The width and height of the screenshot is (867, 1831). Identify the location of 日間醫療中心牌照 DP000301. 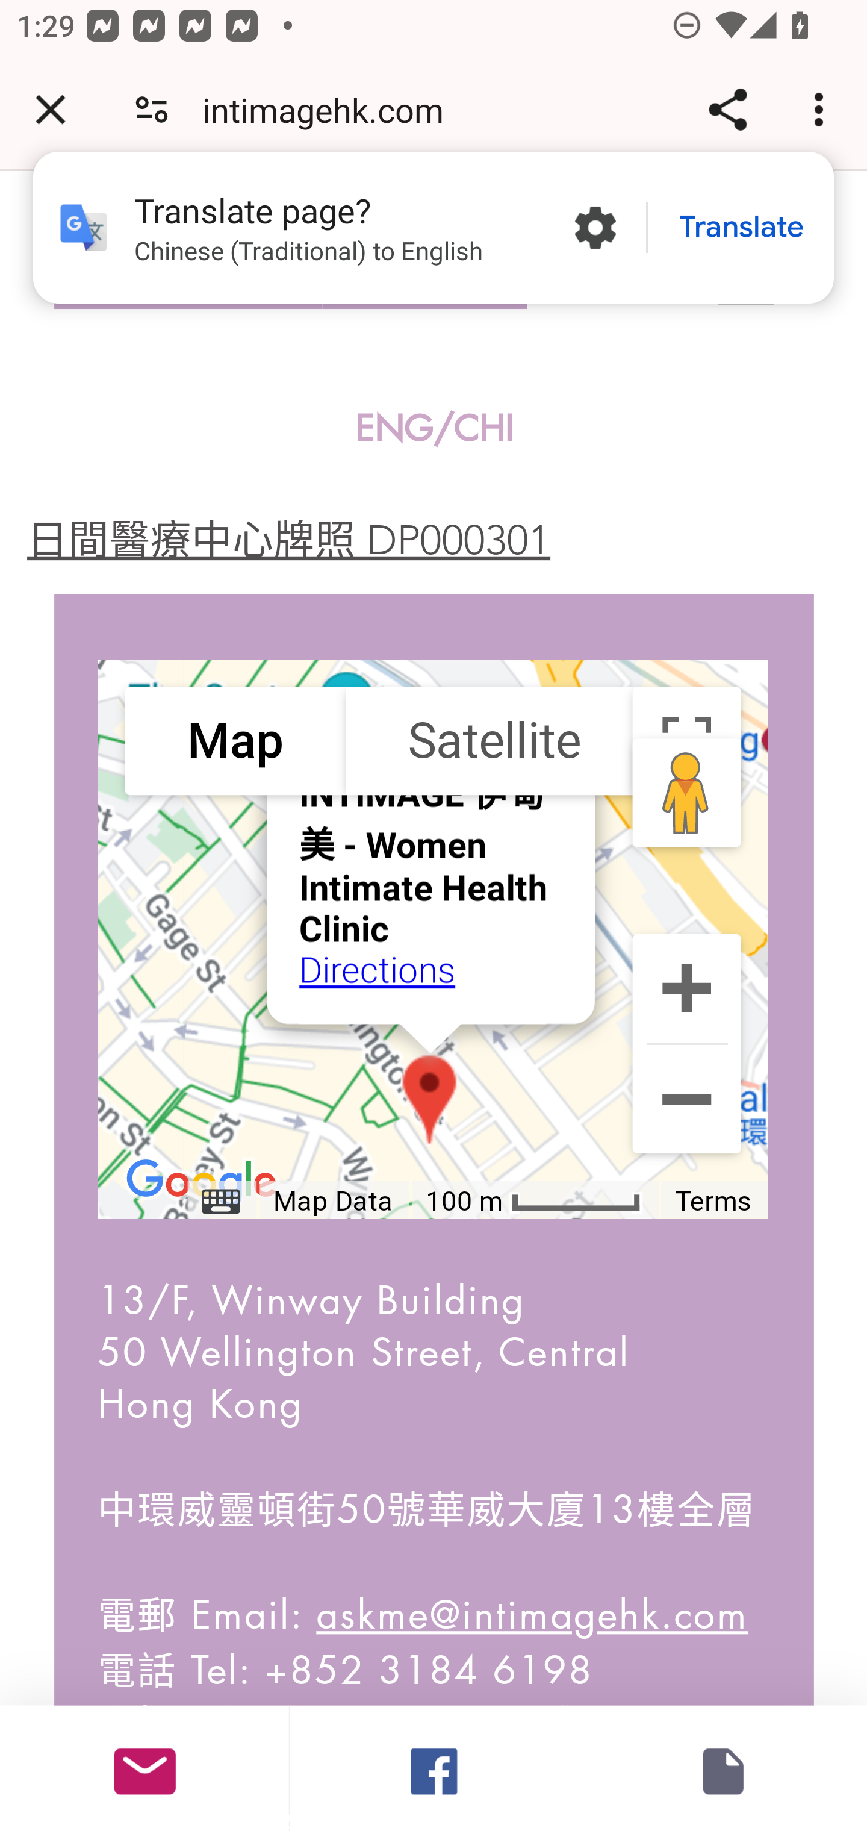
(288, 540).